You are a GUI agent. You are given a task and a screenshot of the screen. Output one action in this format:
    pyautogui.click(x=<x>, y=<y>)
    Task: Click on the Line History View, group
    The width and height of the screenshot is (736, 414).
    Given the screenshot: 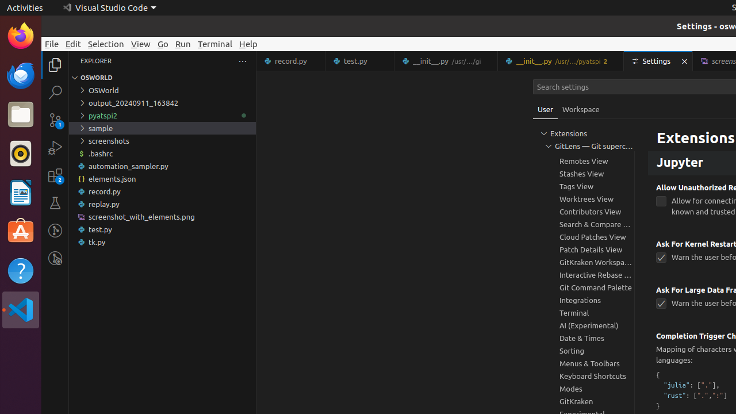 What is the action you would take?
    pyautogui.click(x=584, y=136)
    